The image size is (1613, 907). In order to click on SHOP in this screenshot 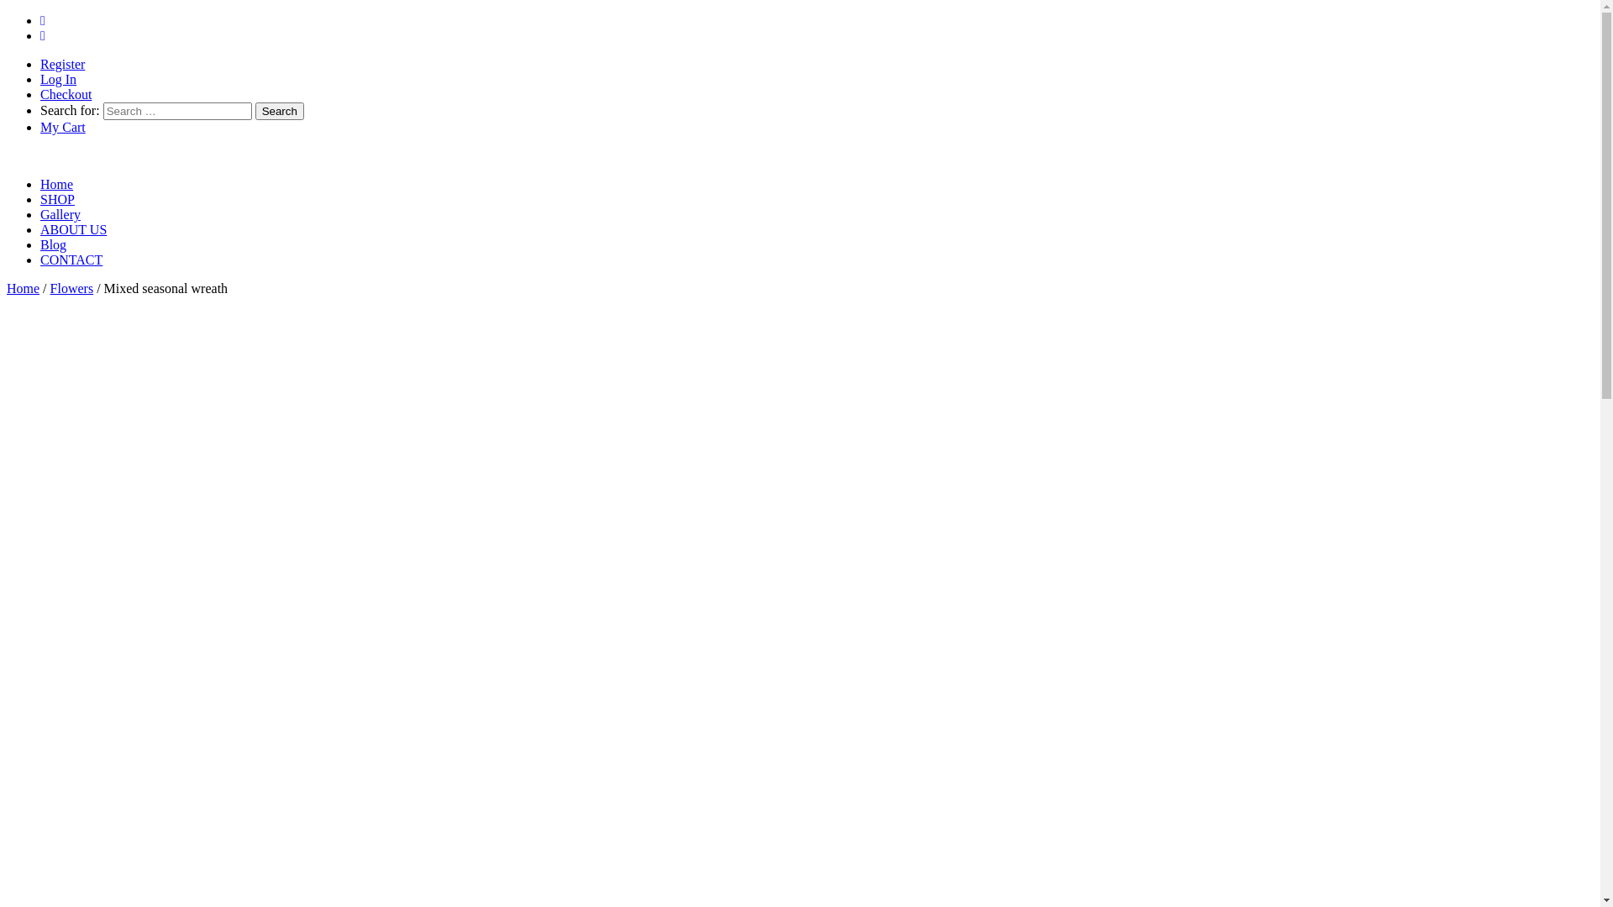, I will do `click(57, 200)`.